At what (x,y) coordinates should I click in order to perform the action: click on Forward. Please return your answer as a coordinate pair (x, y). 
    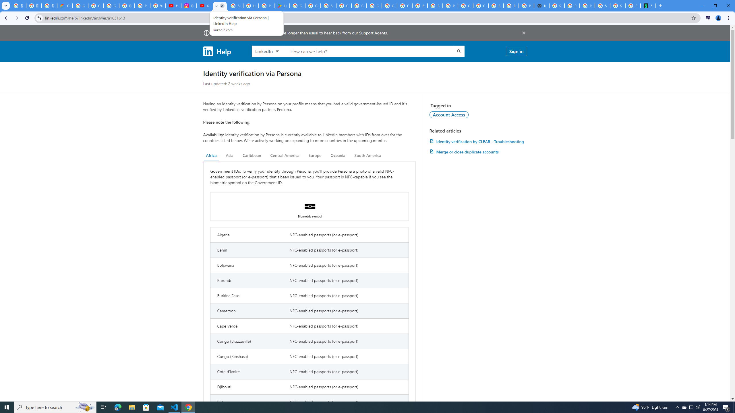
    Looking at the image, I should click on (16, 18).